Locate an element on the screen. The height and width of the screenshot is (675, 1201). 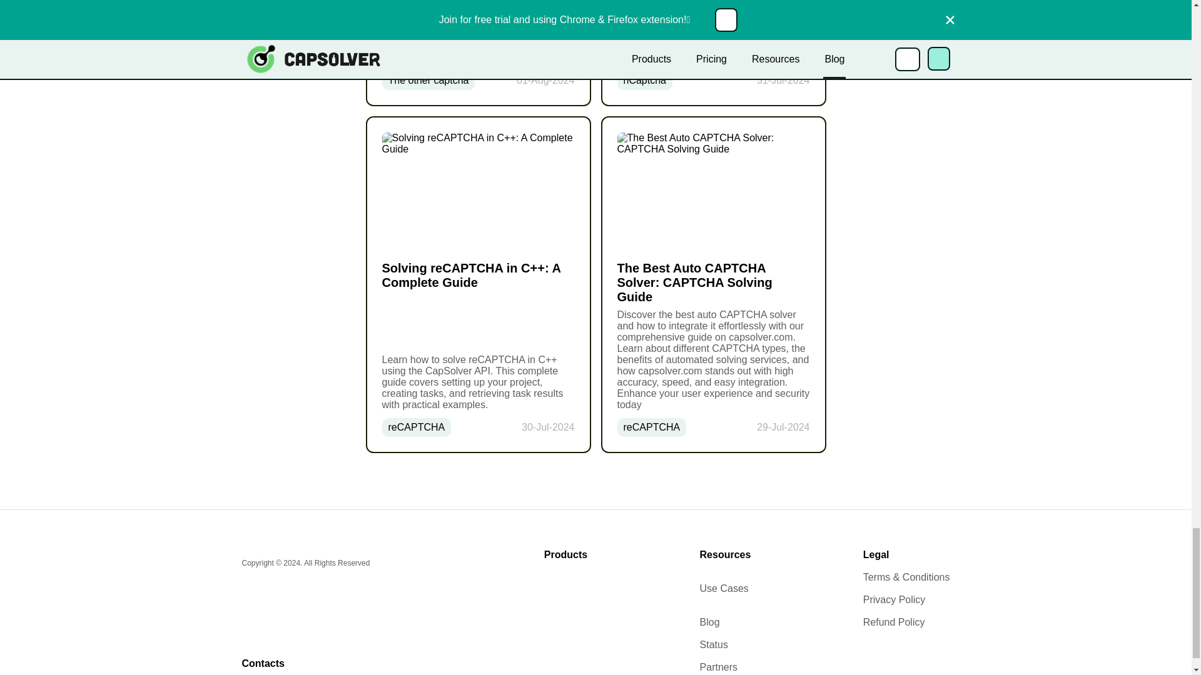
Blog is located at coordinates (726, 622).